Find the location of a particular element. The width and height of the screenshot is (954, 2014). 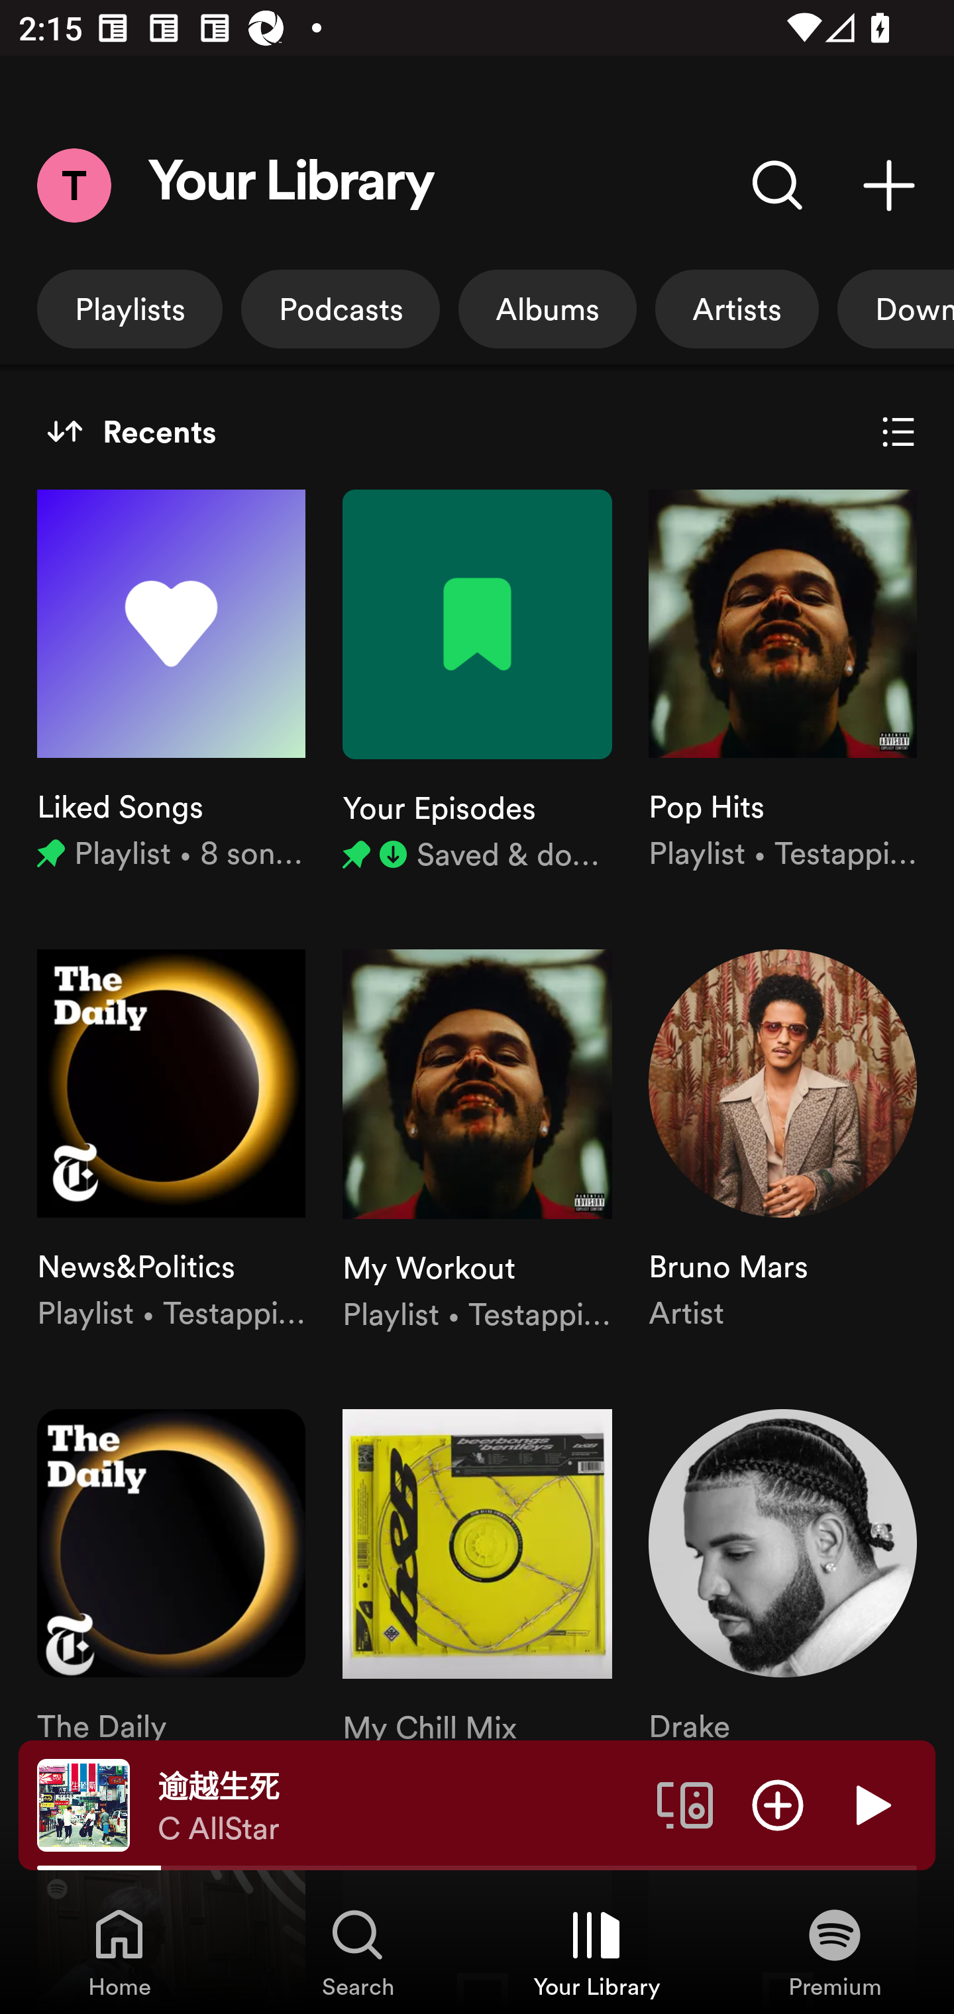

Connect to a device. Opens the devices menu is located at coordinates (685, 1804).